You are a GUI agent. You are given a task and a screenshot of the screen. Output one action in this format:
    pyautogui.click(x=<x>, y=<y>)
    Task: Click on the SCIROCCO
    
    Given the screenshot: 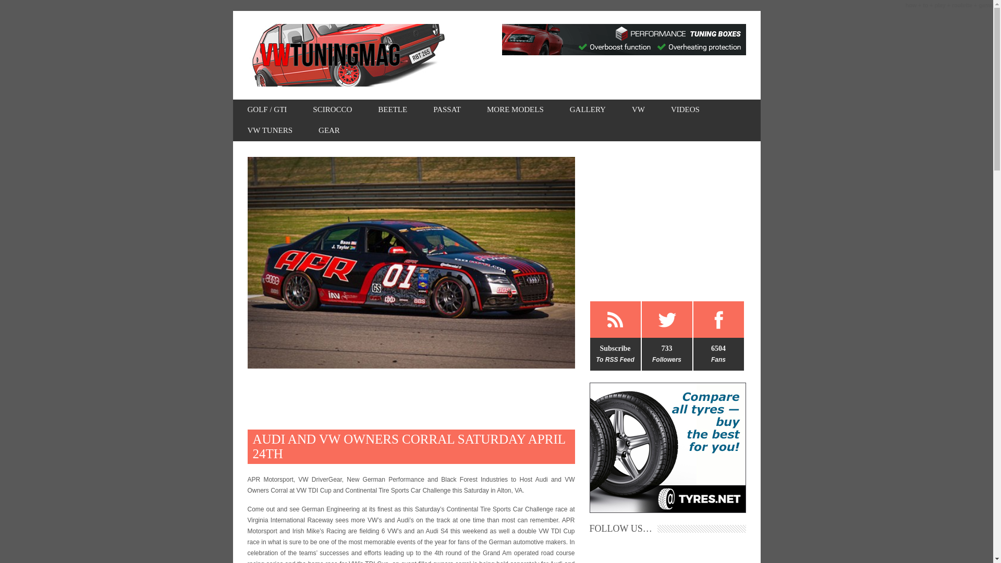 What is the action you would take?
    pyautogui.click(x=332, y=110)
    